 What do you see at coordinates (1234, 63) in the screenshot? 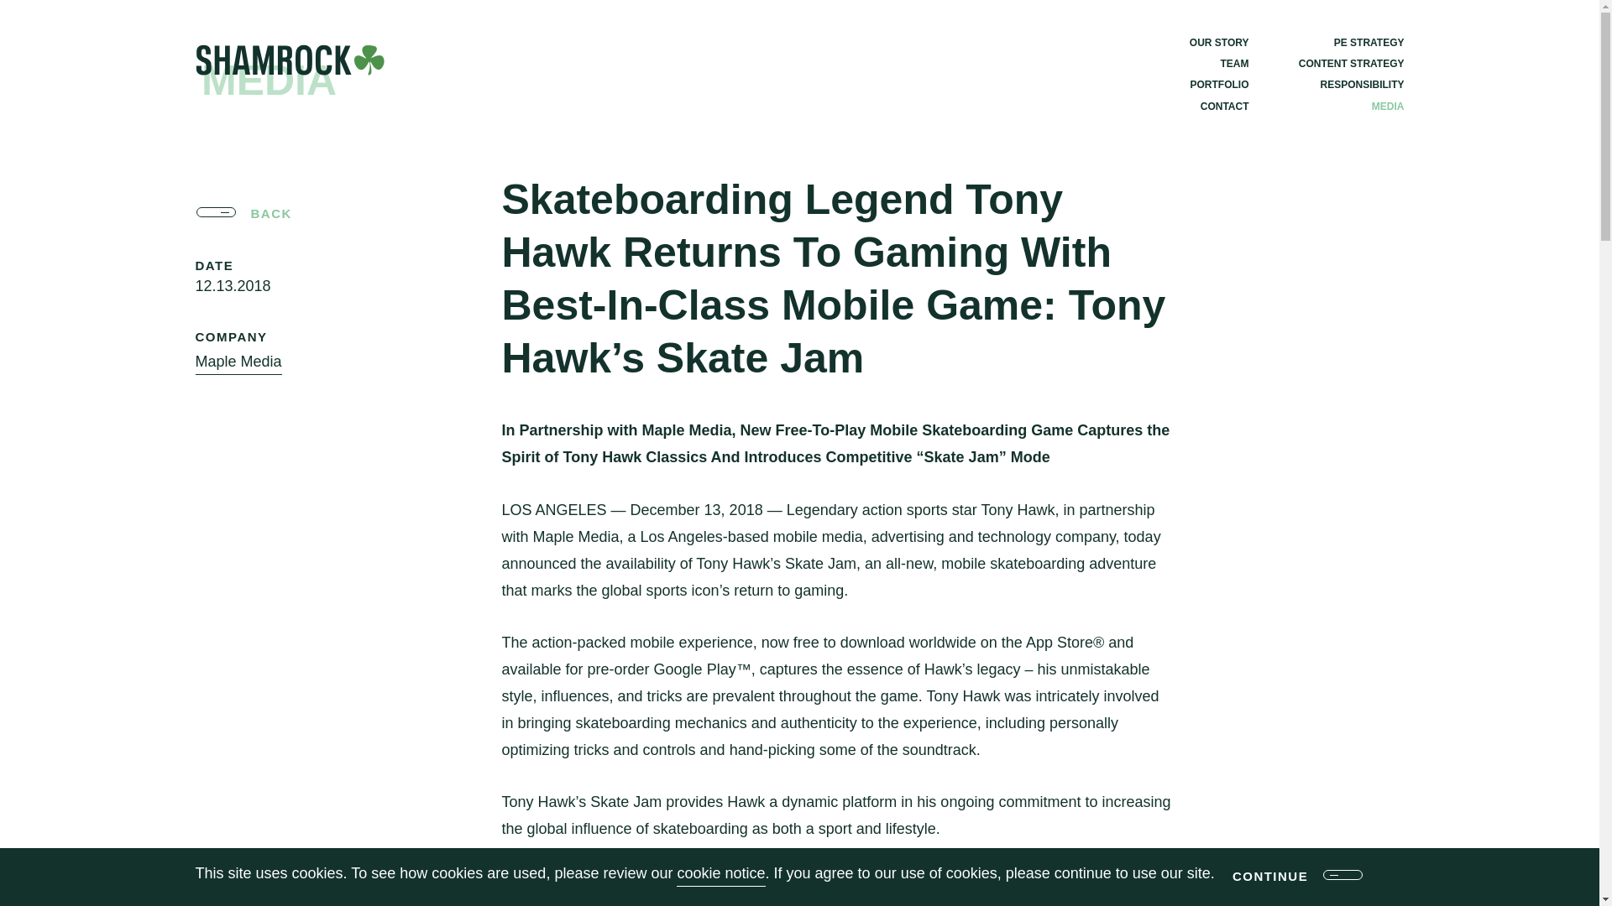
I see `TEAM` at bounding box center [1234, 63].